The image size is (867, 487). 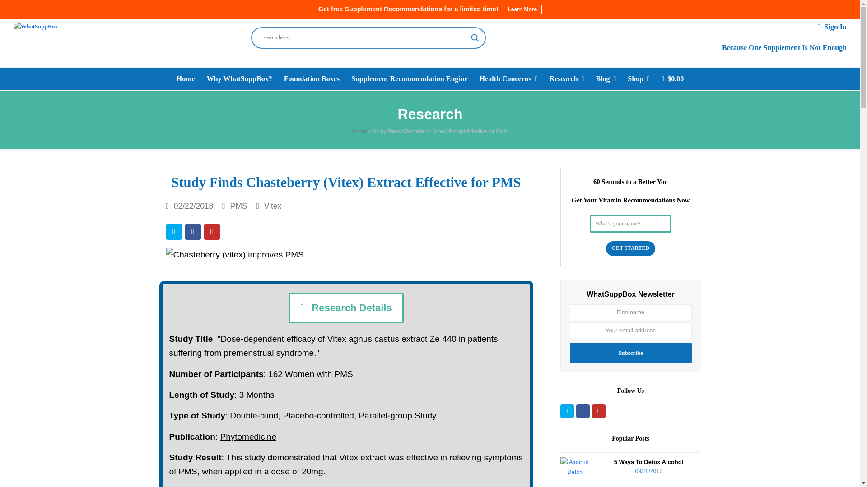 I want to click on Home, so click(x=186, y=78).